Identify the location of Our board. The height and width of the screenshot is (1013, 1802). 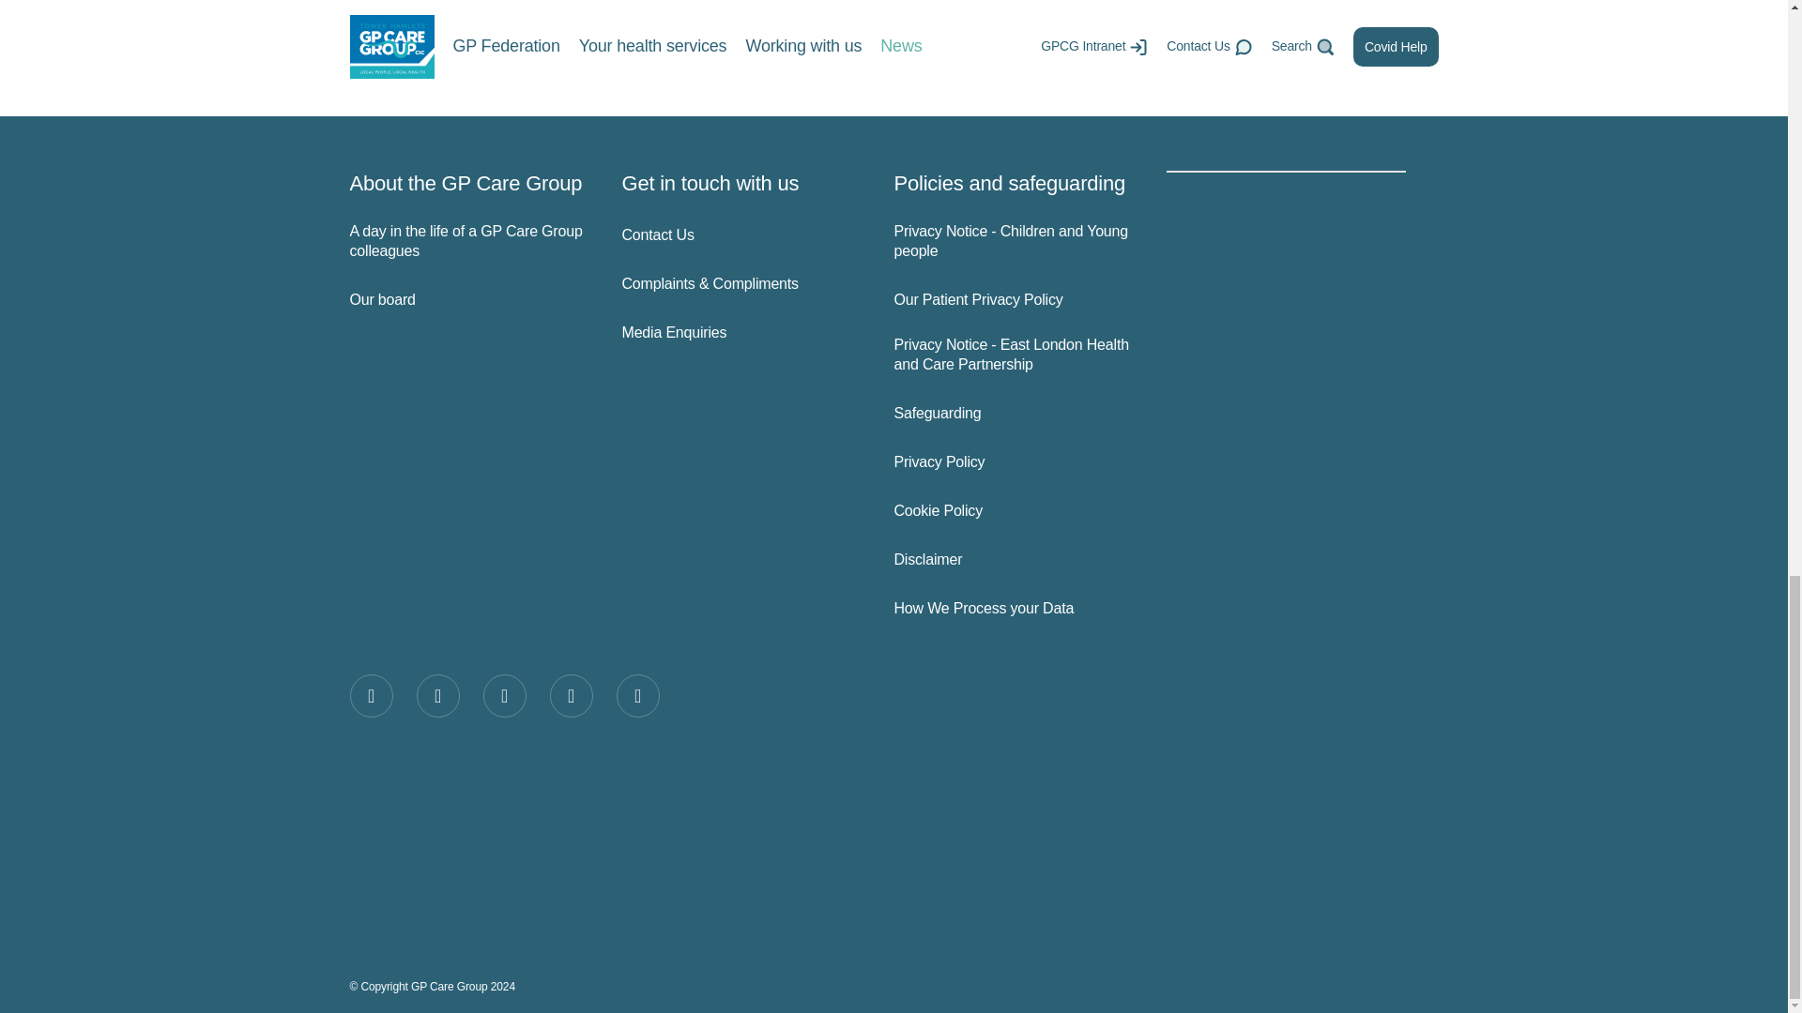
(469, 300).